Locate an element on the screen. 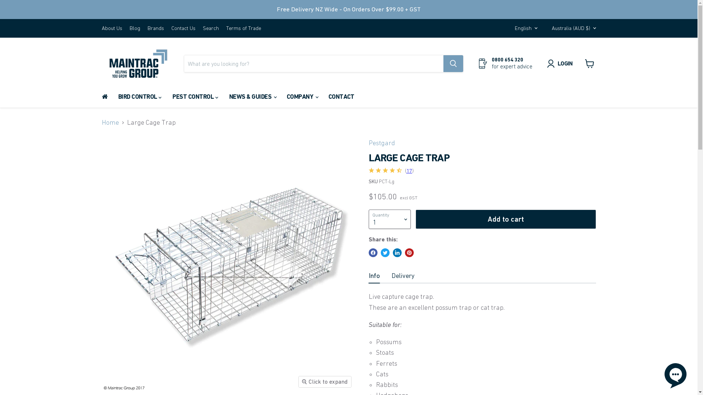  Australia (AUD $) is located at coordinates (572, 29).